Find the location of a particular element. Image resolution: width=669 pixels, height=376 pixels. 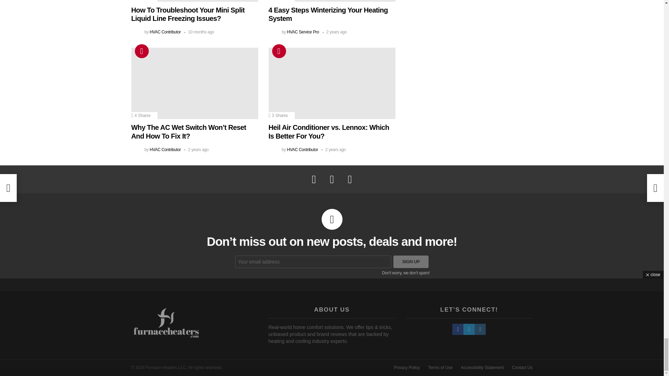

Sign up is located at coordinates (411, 262).